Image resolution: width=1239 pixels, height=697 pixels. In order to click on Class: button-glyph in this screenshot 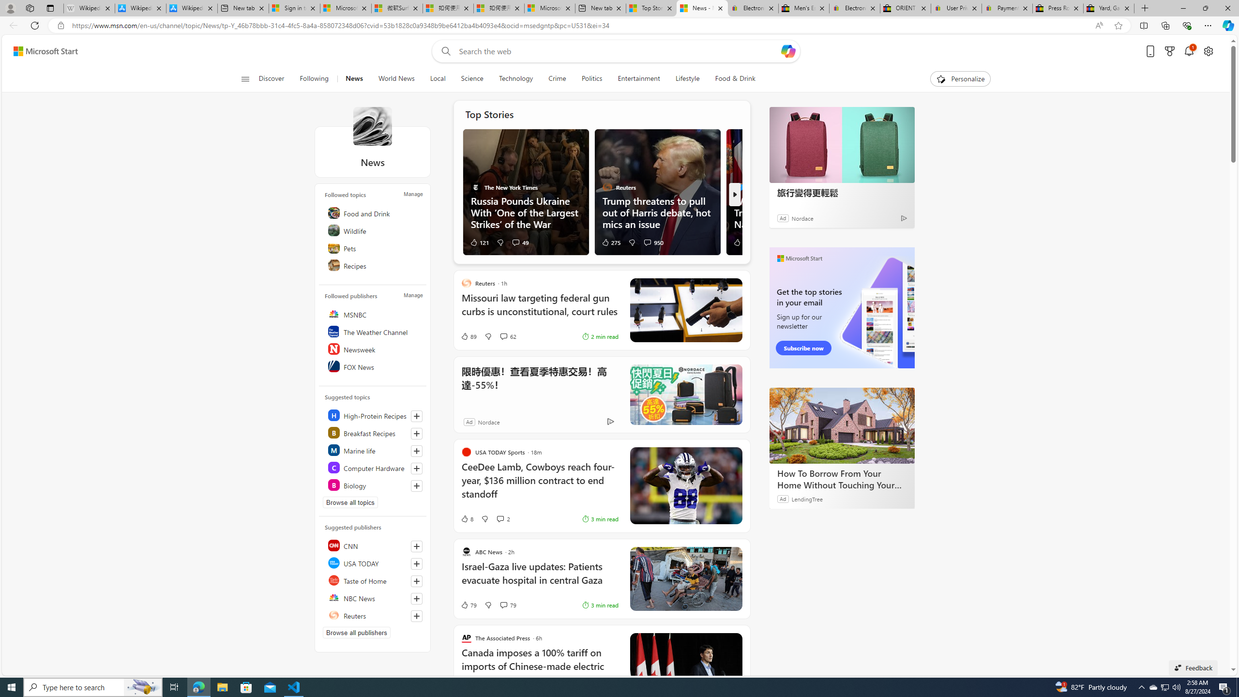, I will do `click(245, 79)`.